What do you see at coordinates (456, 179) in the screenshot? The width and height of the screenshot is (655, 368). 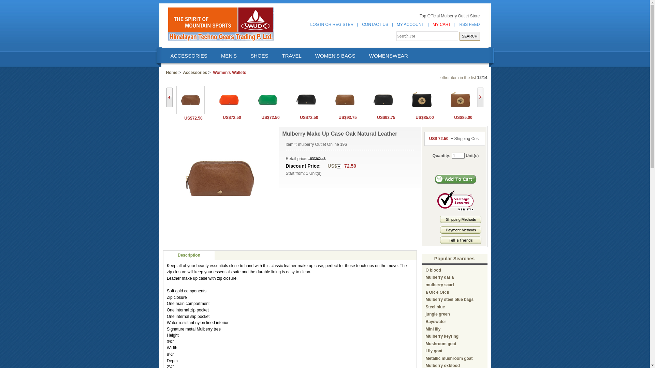 I see `Add to Cart` at bounding box center [456, 179].